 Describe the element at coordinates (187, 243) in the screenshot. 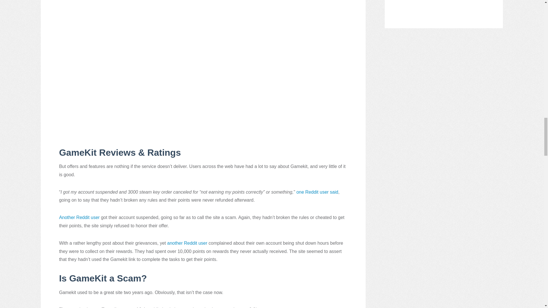

I see `another Reddit user` at that location.